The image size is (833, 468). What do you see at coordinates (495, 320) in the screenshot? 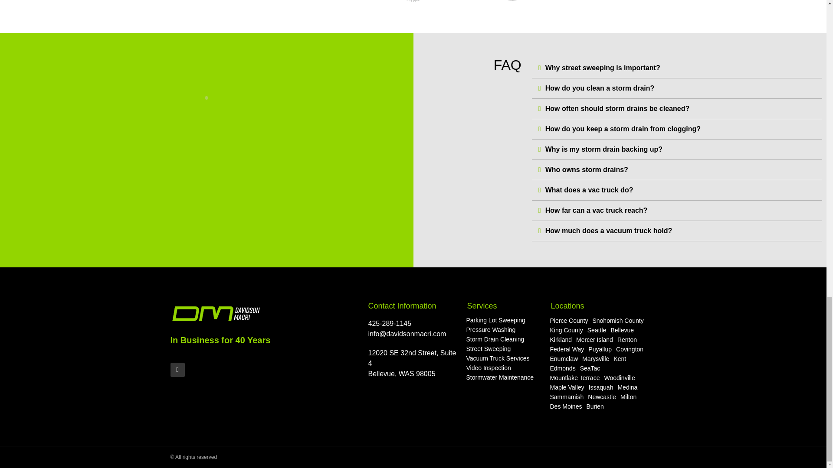
I see `Parking Lot Sweeping` at bounding box center [495, 320].